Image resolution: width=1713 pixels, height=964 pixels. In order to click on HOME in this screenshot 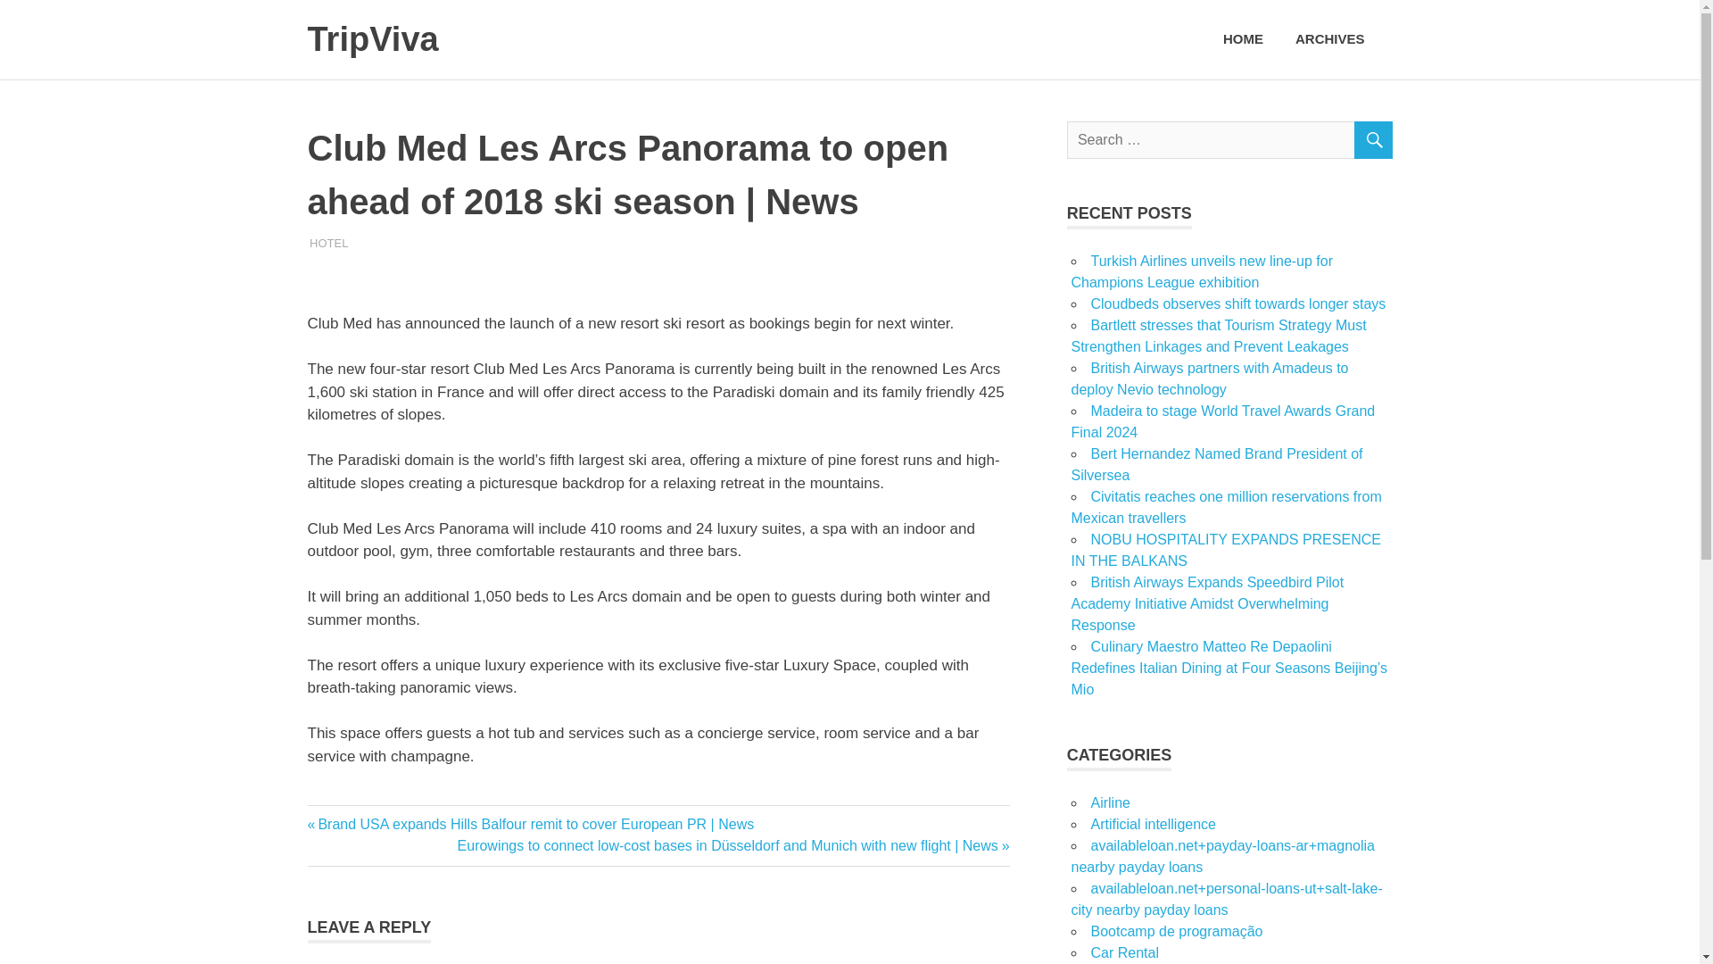, I will do `click(1244, 39)`.